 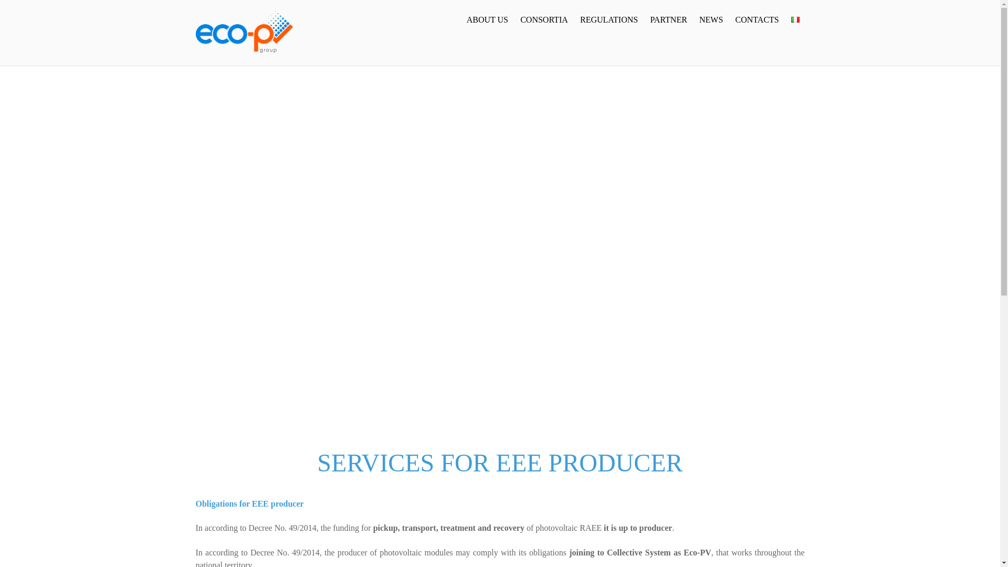 I want to click on ECO-PV, so click(x=244, y=48).